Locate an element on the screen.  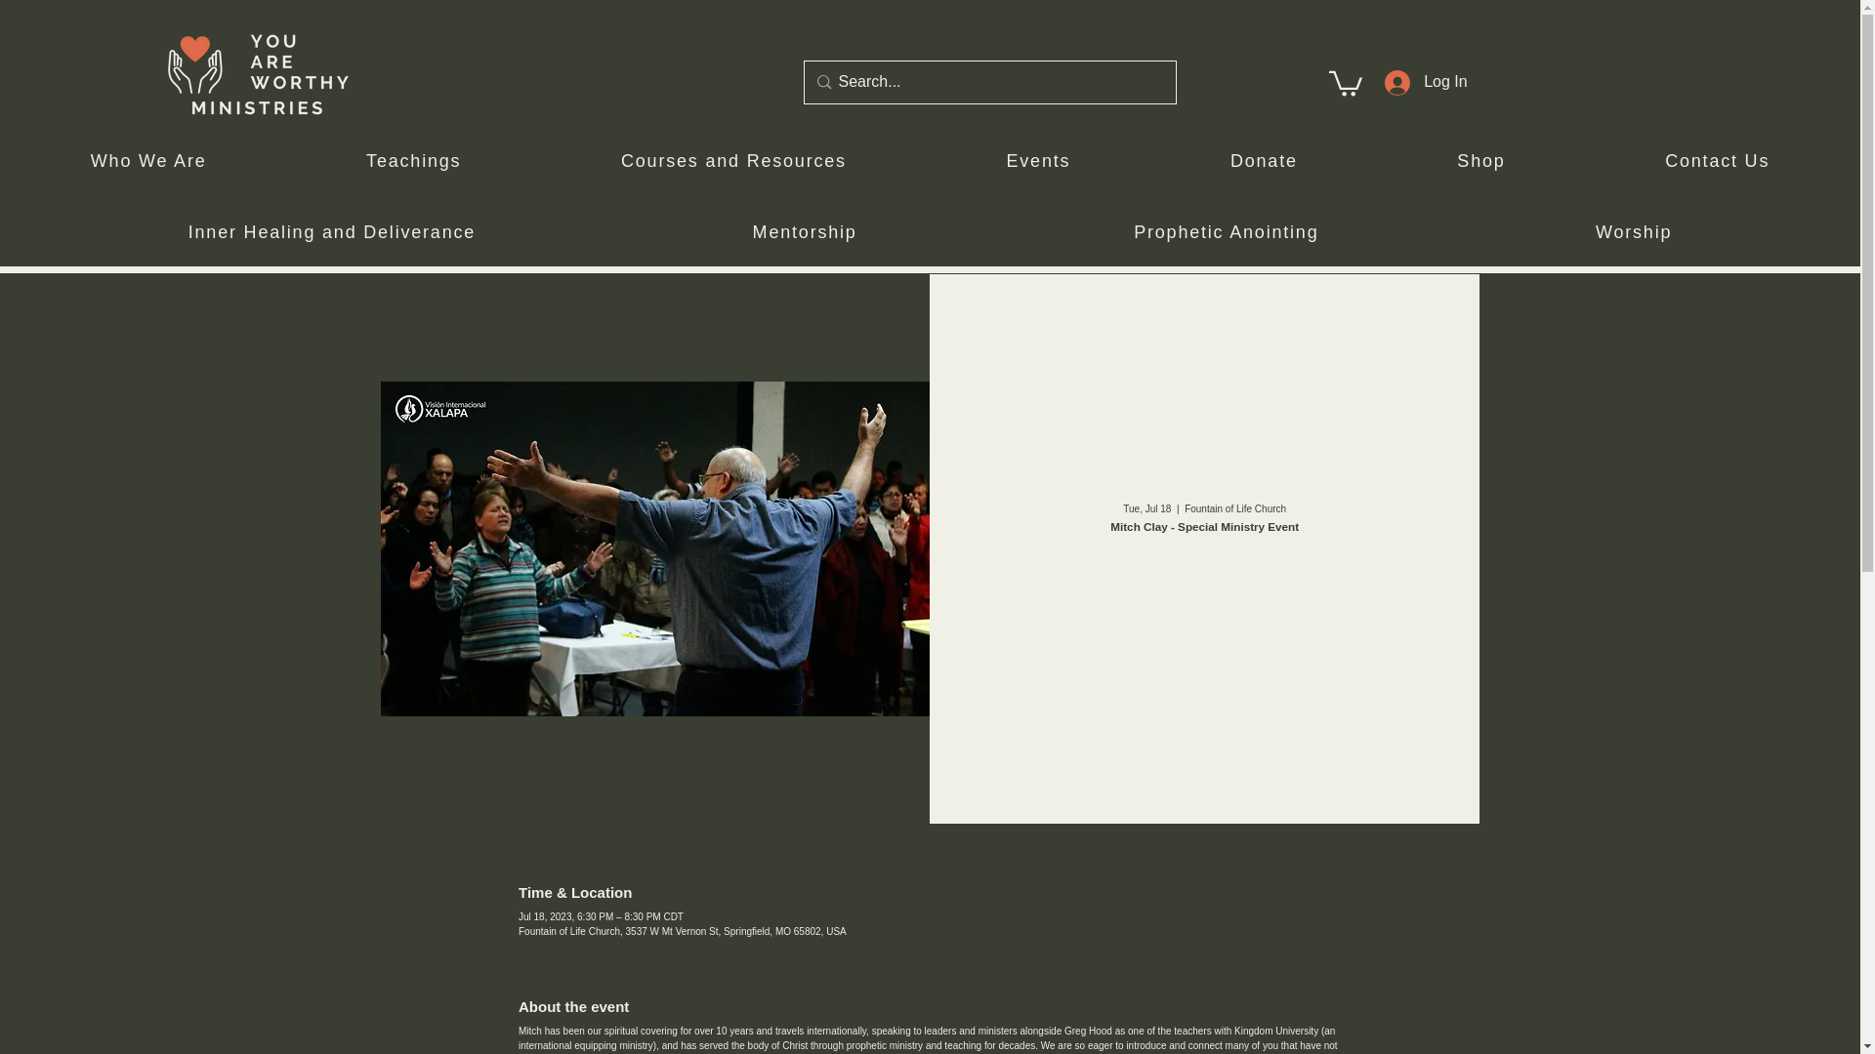
Prophetic Anointing is located at coordinates (1227, 234).